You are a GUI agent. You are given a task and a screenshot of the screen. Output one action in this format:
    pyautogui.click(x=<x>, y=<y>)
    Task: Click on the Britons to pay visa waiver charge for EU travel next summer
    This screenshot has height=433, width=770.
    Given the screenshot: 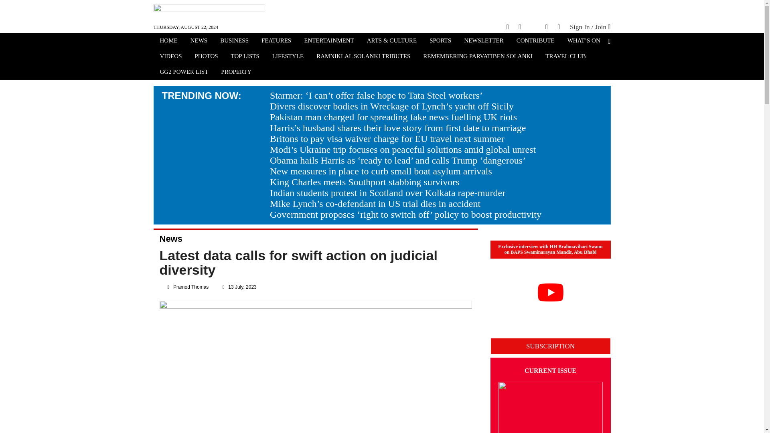 What is the action you would take?
    pyautogui.click(x=387, y=138)
    